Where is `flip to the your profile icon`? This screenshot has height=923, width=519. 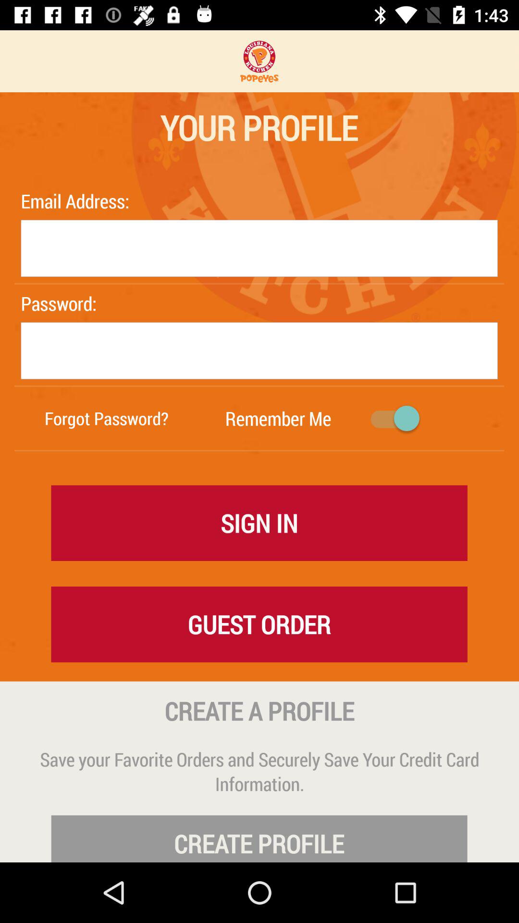
flip to the your profile icon is located at coordinates (259, 127).